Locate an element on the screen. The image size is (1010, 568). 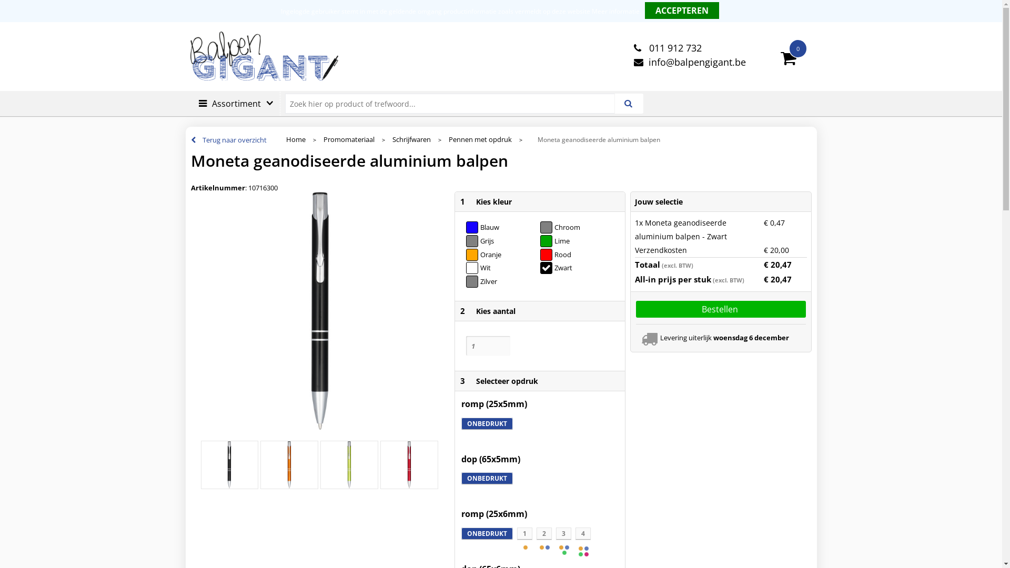
Schrijfwaren is located at coordinates (411, 140).